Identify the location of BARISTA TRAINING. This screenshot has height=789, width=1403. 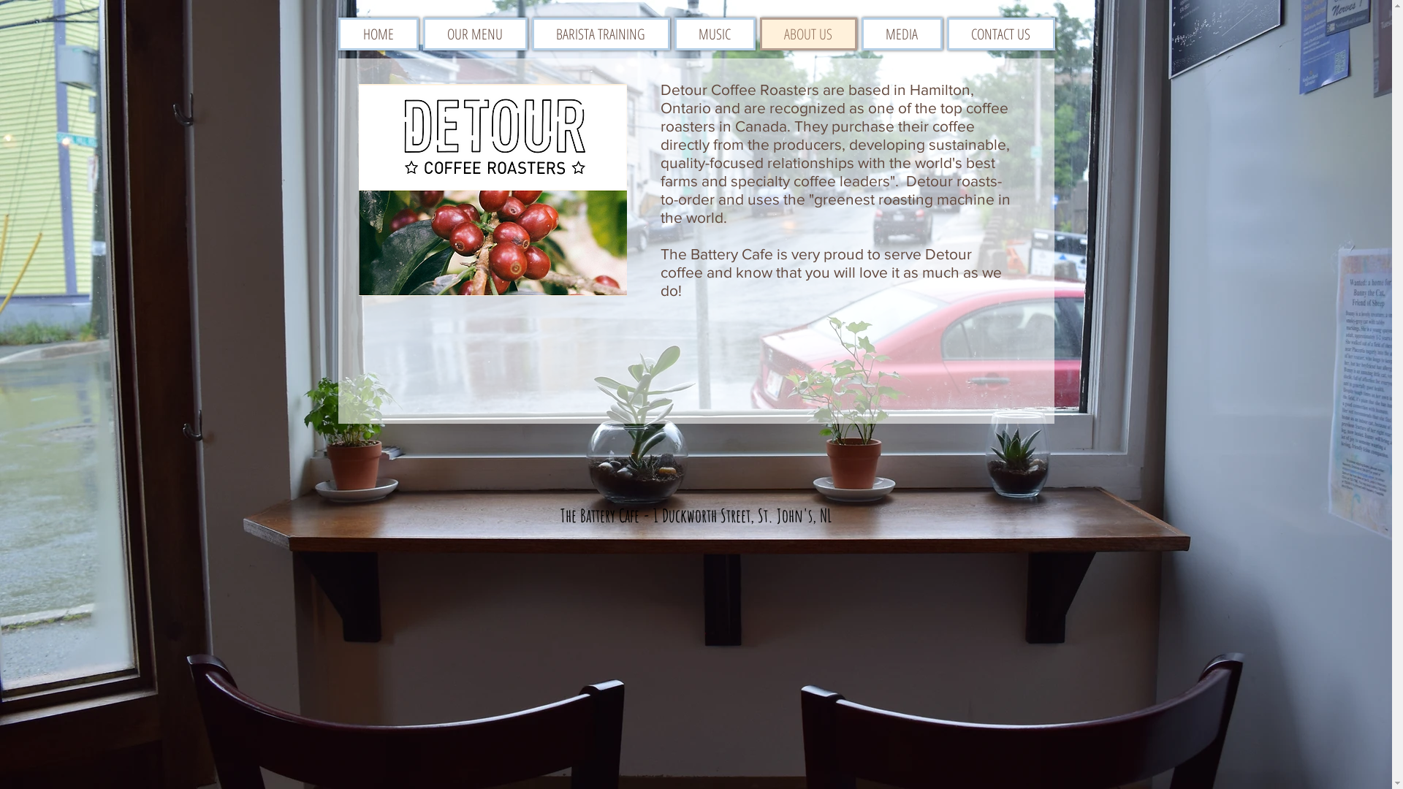
(601, 34).